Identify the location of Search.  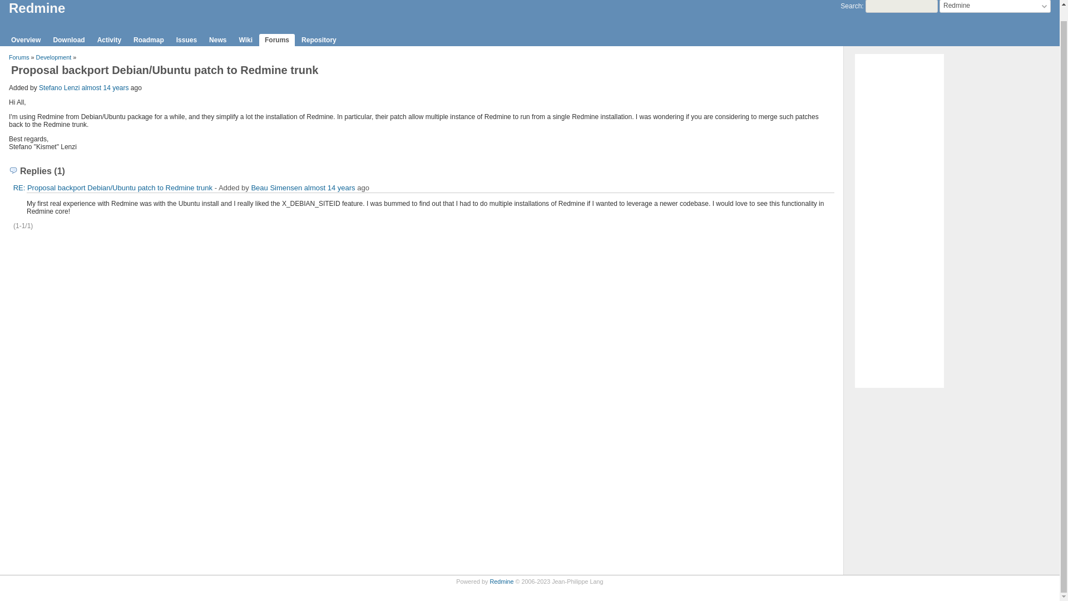
(851, 6).